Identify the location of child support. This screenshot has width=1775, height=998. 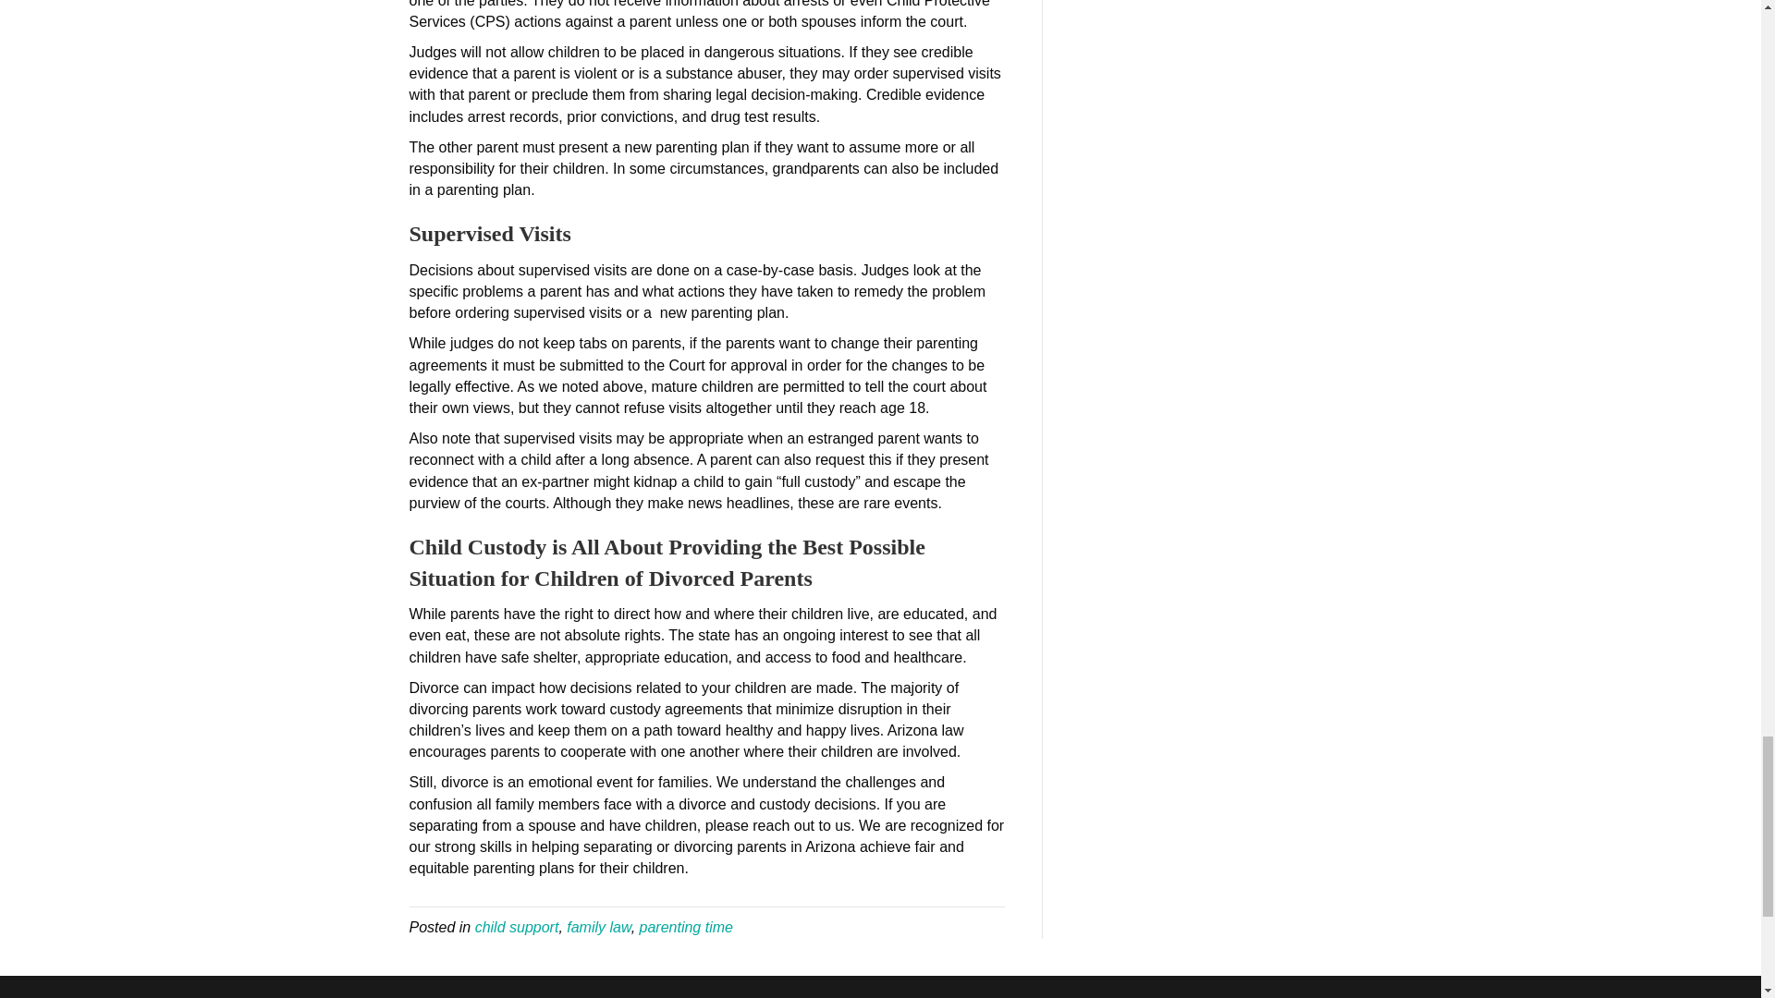
(517, 926).